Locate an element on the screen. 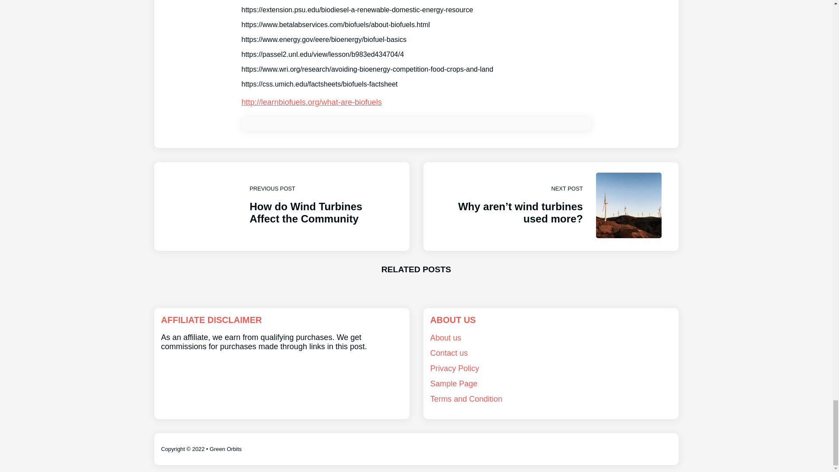 Image resolution: width=839 pixels, height=472 pixels. About us is located at coordinates (445, 337).